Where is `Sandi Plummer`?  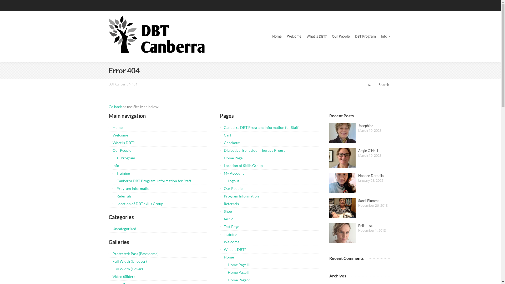 Sandi Plummer is located at coordinates (342, 208).